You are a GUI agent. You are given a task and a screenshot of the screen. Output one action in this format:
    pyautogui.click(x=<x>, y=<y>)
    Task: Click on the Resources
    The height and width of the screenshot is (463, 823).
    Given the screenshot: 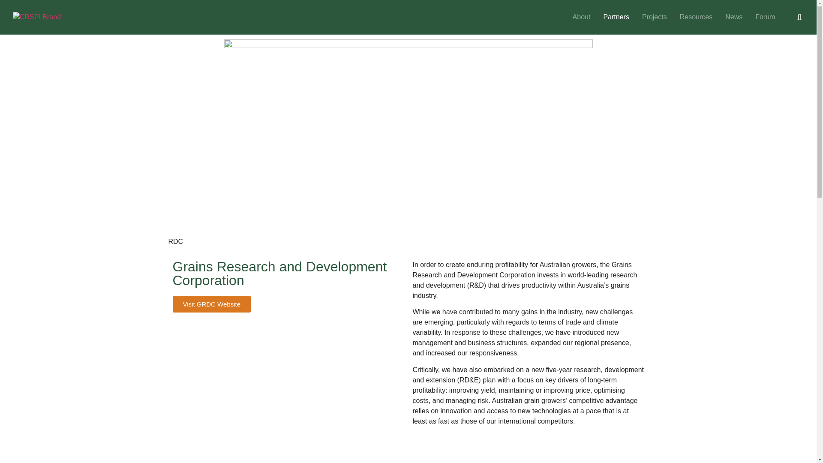 What is the action you would take?
    pyautogui.click(x=696, y=17)
    